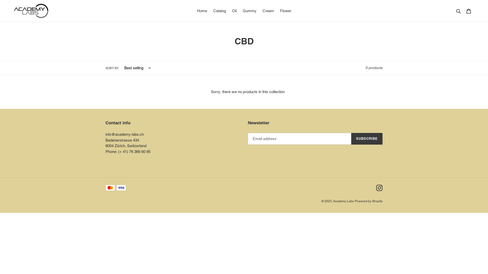 The width and height of the screenshot is (488, 274). What do you see at coordinates (219, 11) in the screenshot?
I see `Catalog` at bounding box center [219, 11].